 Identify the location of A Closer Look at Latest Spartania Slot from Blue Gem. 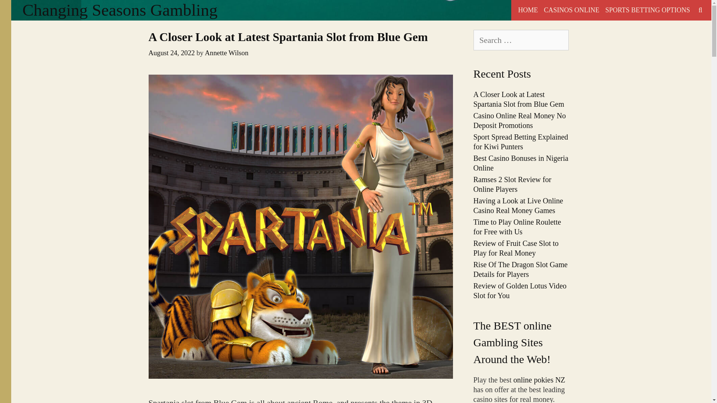
(288, 37).